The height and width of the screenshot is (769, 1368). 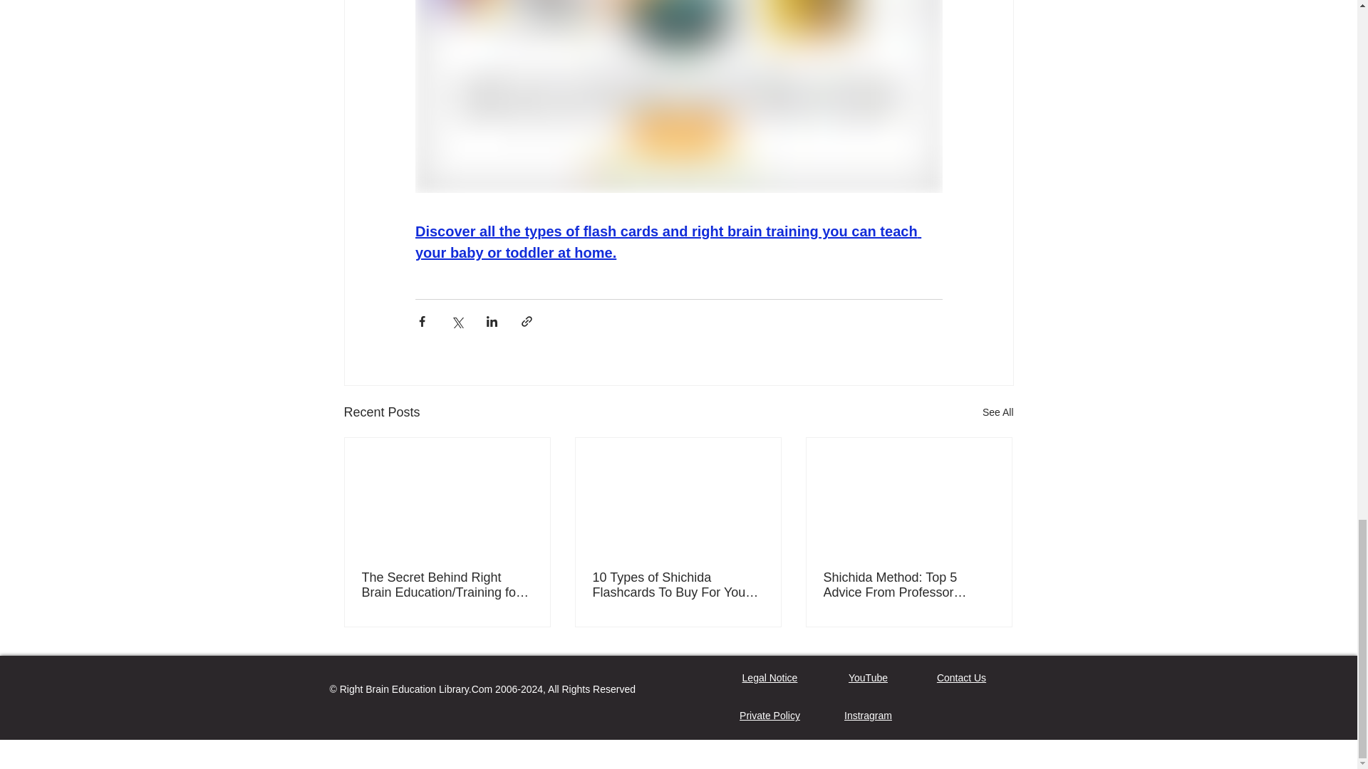 I want to click on YouTube, so click(x=868, y=678).